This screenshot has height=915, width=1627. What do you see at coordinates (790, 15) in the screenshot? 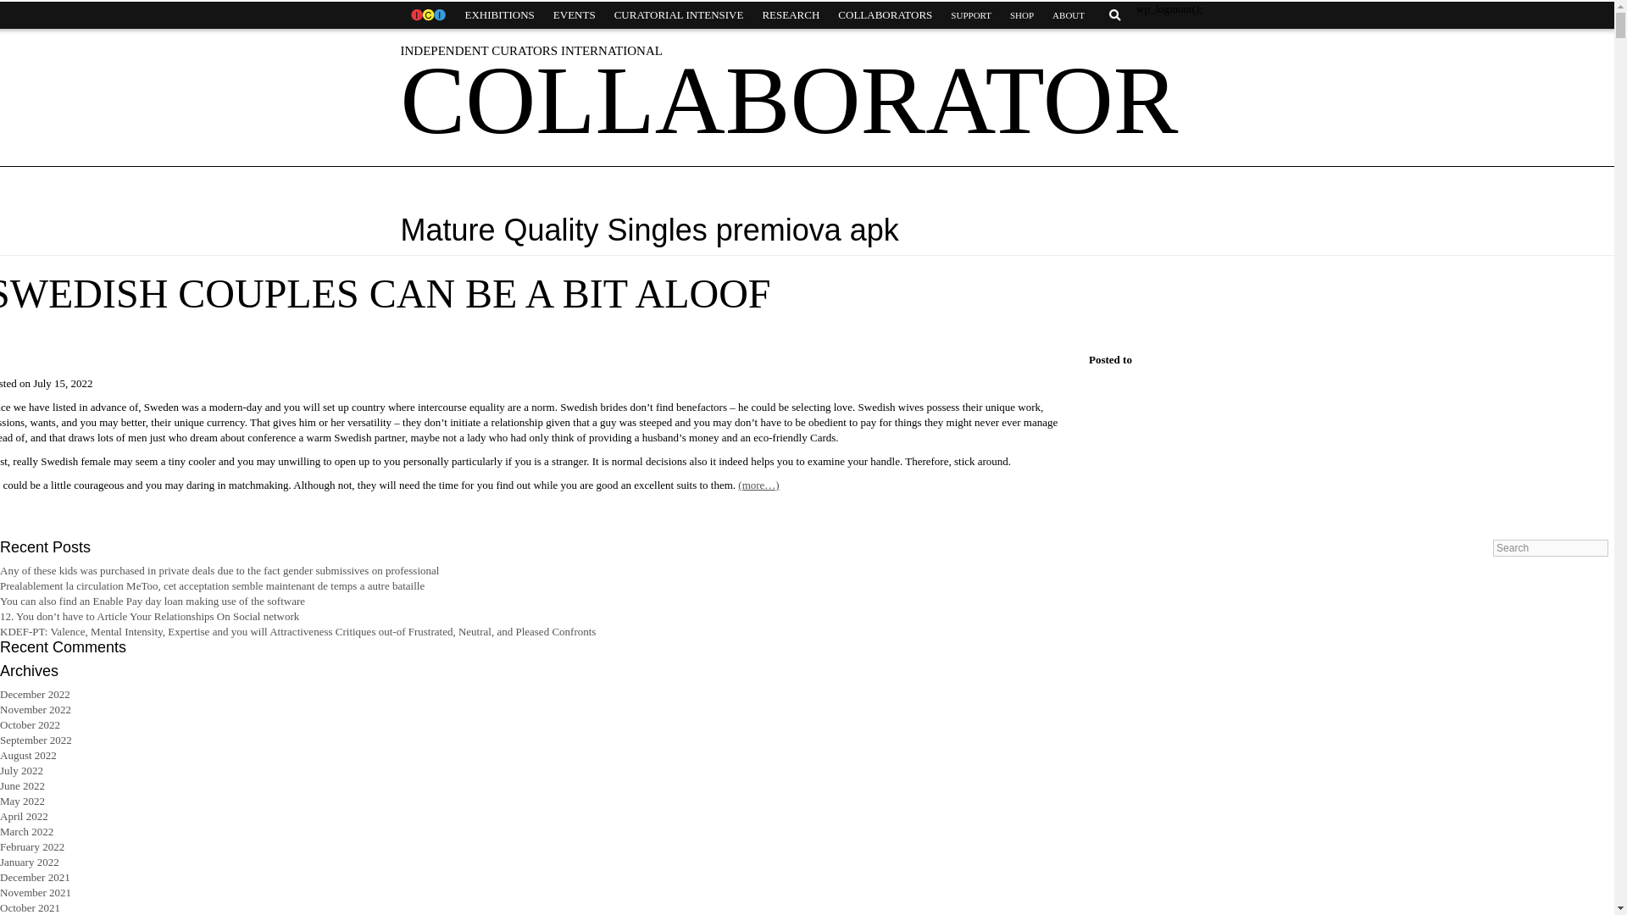
I see `RESEARCH` at bounding box center [790, 15].